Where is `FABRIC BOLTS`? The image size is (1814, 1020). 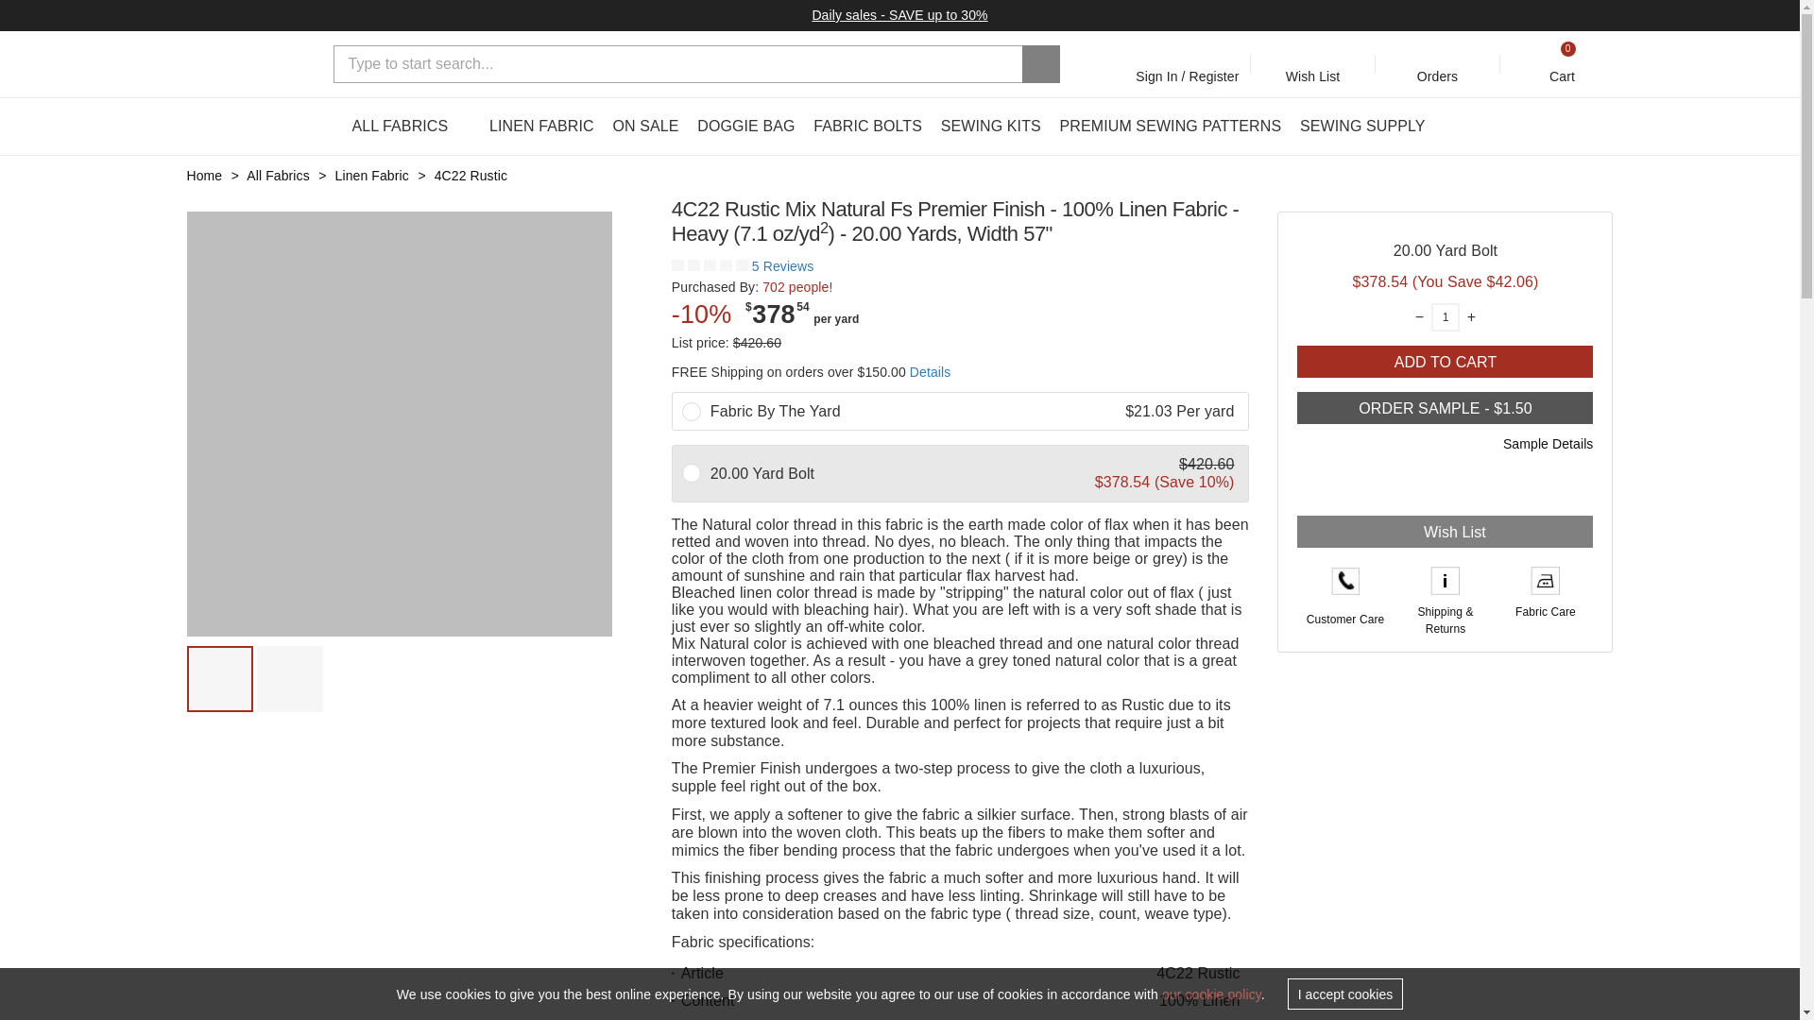
FABRIC BOLTS is located at coordinates (867, 127).